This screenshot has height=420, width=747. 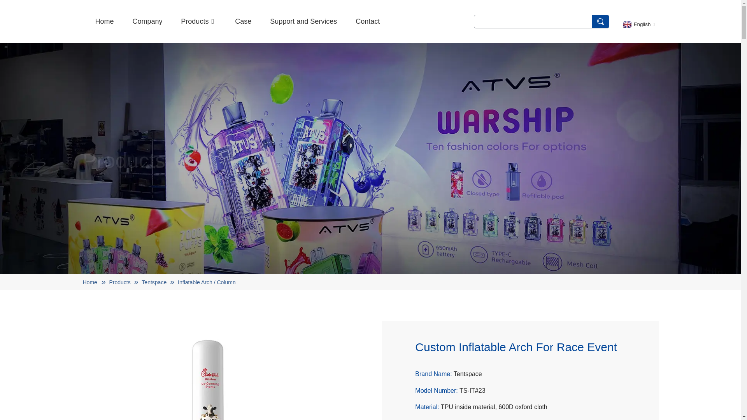 What do you see at coordinates (198, 21) in the screenshot?
I see `Products from Guangzhou Milin Outdoor Products Co., Ltd.` at bounding box center [198, 21].